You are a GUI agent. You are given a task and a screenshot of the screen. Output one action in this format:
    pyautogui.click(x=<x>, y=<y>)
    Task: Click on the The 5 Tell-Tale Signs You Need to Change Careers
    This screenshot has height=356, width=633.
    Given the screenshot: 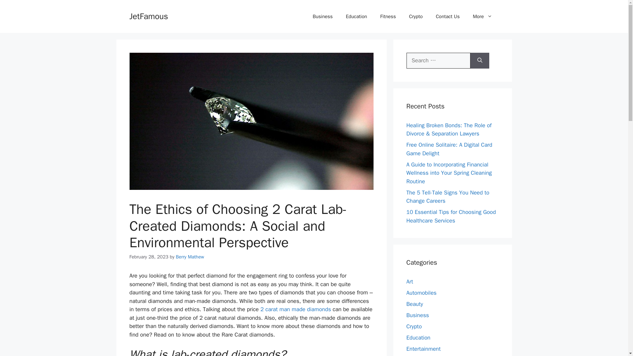 What is the action you would take?
    pyautogui.click(x=448, y=197)
    